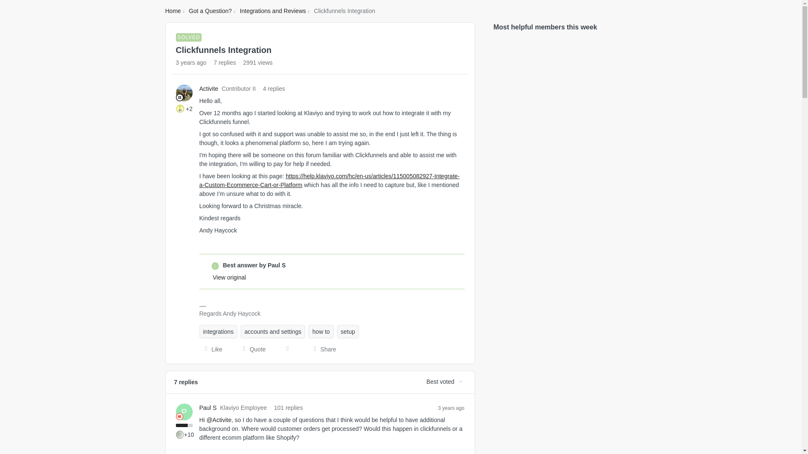 The height and width of the screenshot is (454, 808). Describe the element at coordinates (208, 408) in the screenshot. I see `Paul S` at that location.